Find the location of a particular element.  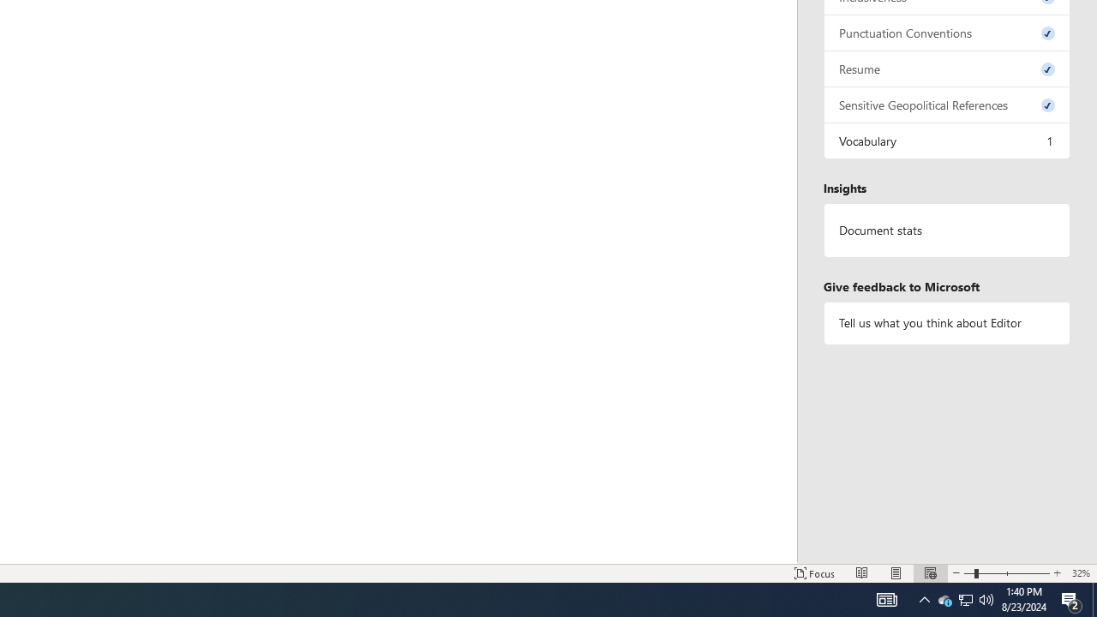

Zoom 32% is located at coordinates (1081, 572).